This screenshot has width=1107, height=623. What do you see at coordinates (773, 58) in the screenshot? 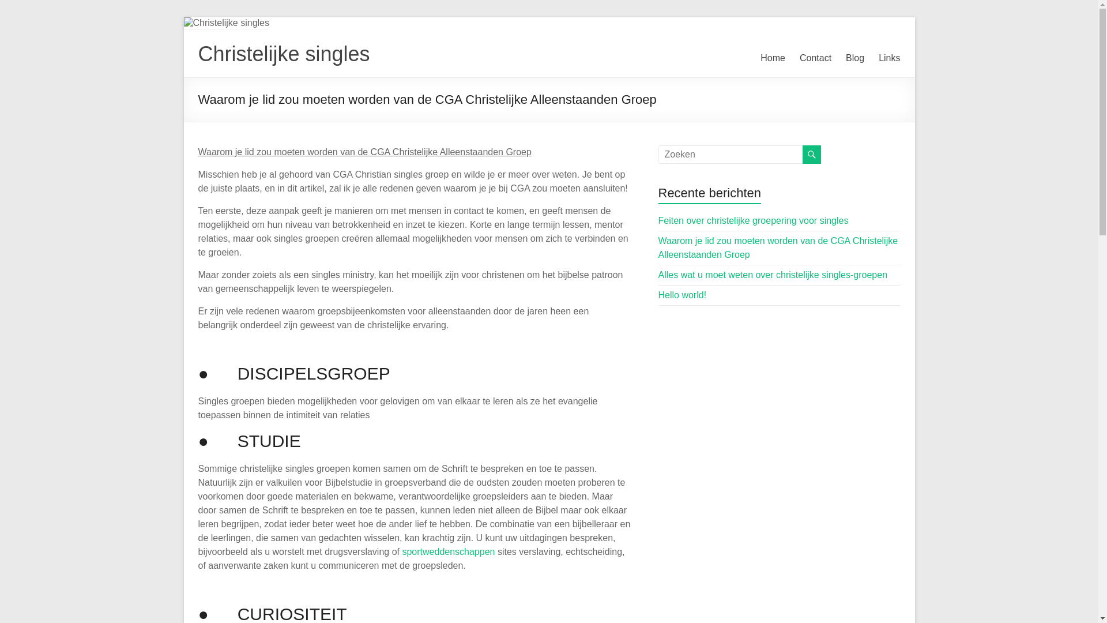
I see `Home` at bounding box center [773, 58].